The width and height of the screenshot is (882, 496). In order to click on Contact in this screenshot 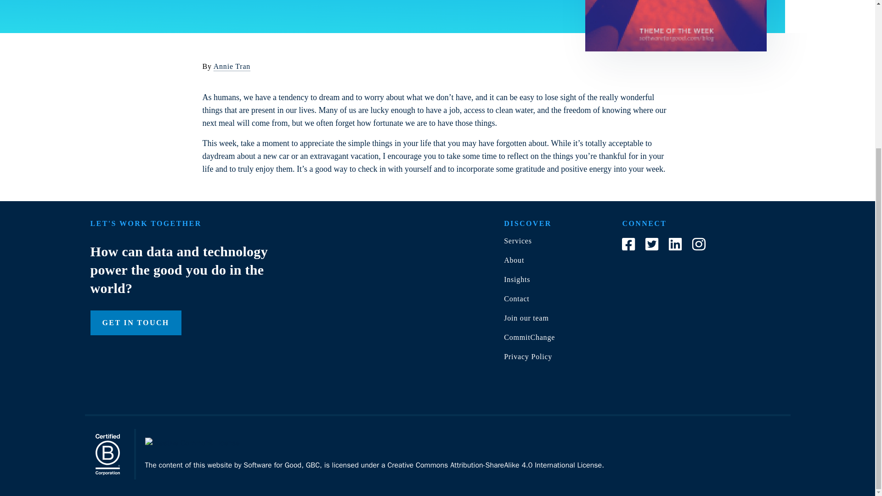, I will do `click(516, 299)`.